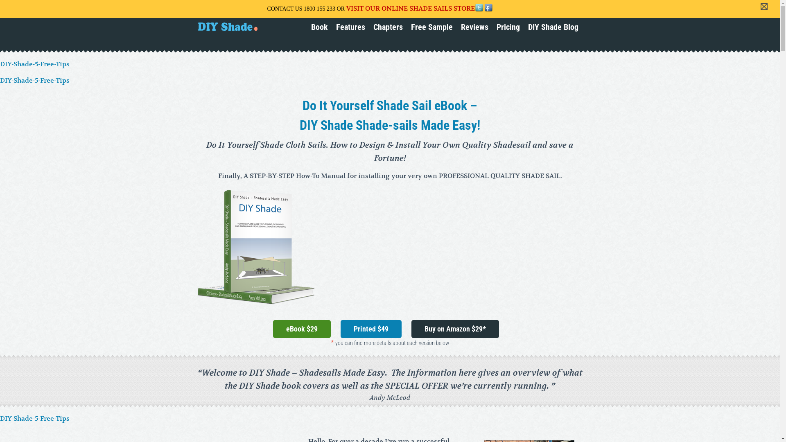 The image size is (786, 442). Describe the element at coordinates (35, 80) in the screenshot. I see `DIY-Shade-5-Free-Tips` at that location.